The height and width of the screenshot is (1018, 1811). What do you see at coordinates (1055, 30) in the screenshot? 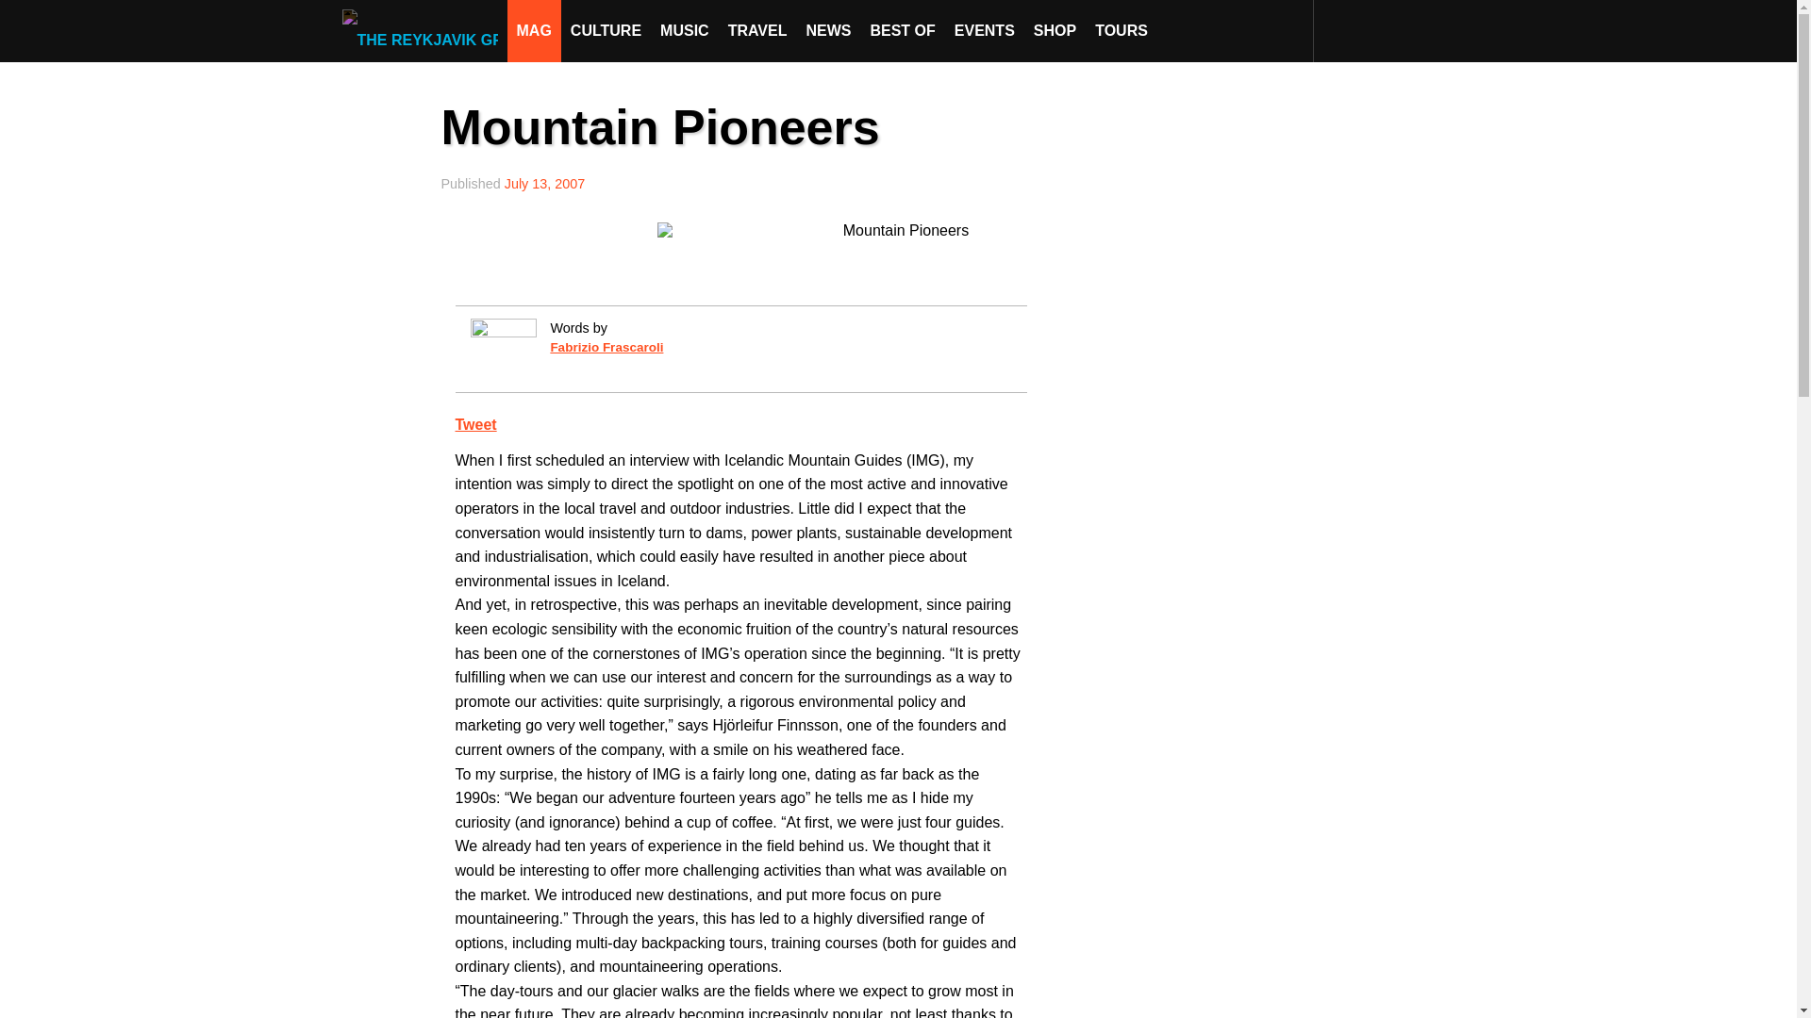
I see `SHOP` at bounding box center [1055, 30].